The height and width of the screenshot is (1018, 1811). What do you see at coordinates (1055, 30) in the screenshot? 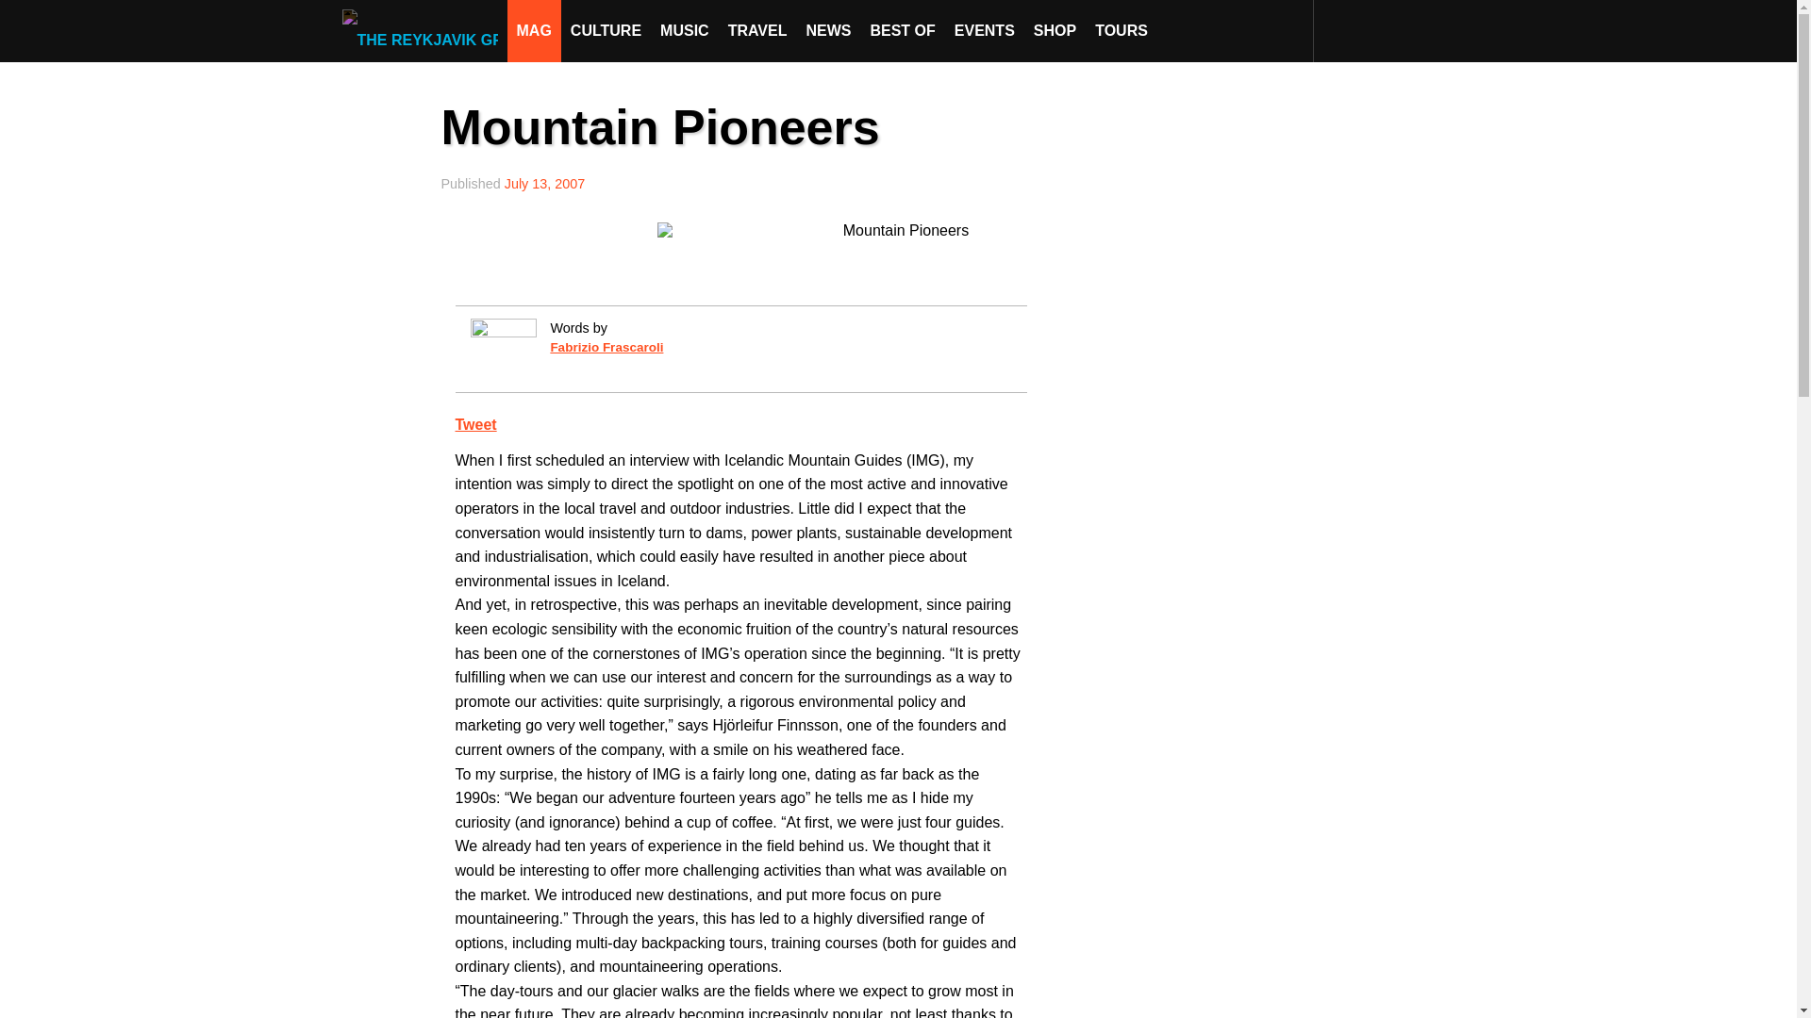
I see `SHOP` at bounding box center [1055, 30].